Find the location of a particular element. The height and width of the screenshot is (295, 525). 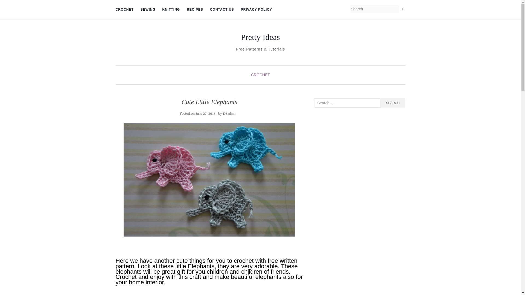

SEARCH is located at coordinates (393, 103).